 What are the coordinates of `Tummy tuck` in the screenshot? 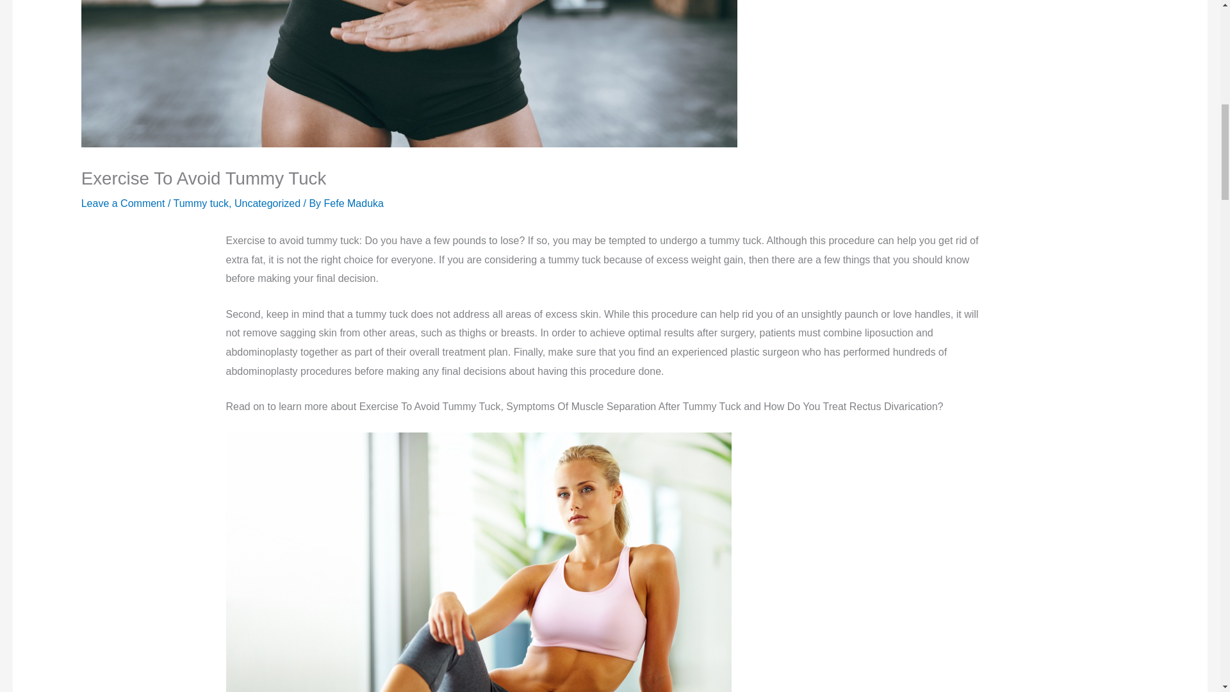 It's located at (201, 203).